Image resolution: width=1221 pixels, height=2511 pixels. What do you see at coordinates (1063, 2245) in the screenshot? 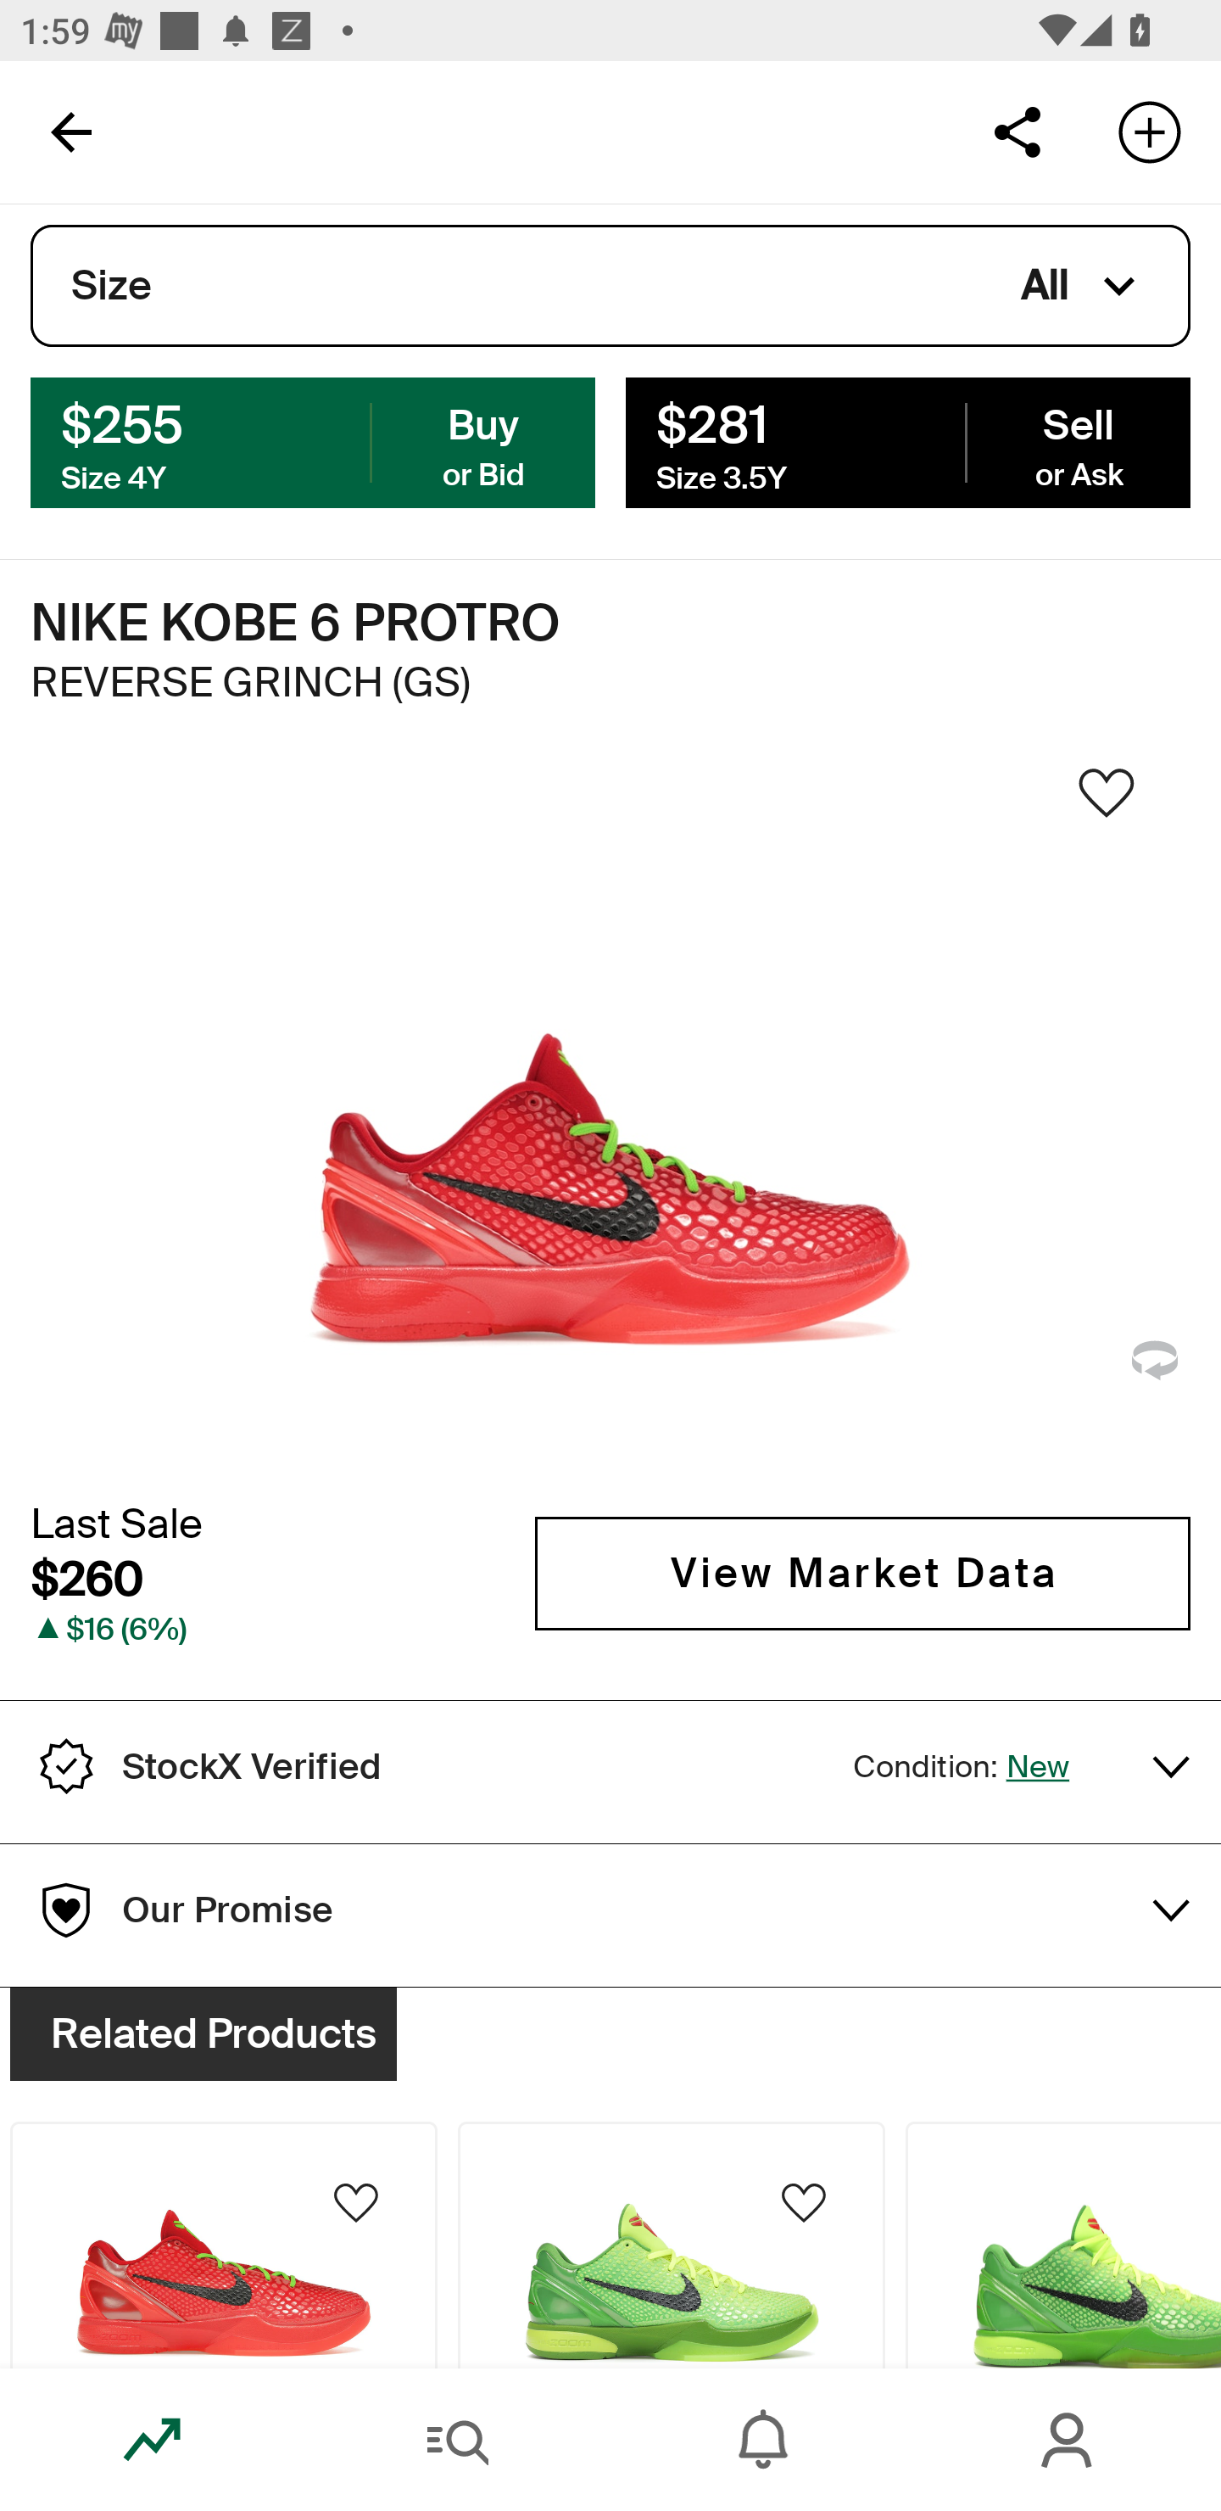
I see `Product Image` at bounding box center [1063, 2245].